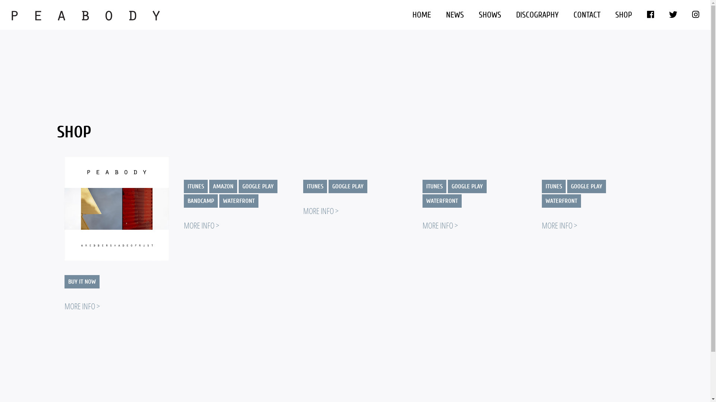  Describe the element at coordinates (239, 201) in the screenshot. I see `WATERFRONT` at that location.